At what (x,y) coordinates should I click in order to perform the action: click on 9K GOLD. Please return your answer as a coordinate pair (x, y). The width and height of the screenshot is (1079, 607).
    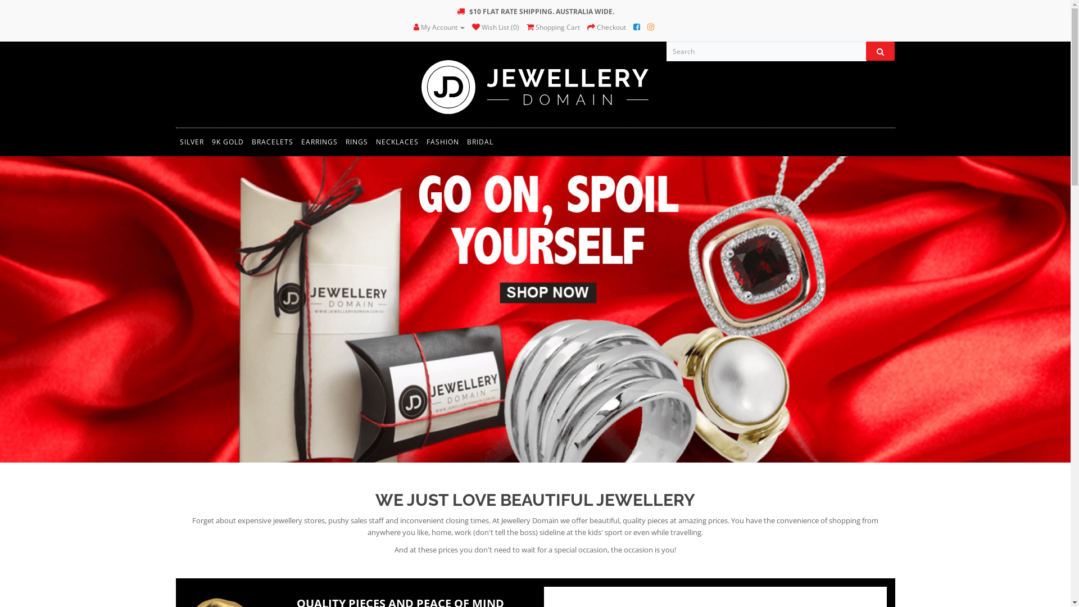
    Looking at the image, I should click on (228, 142).